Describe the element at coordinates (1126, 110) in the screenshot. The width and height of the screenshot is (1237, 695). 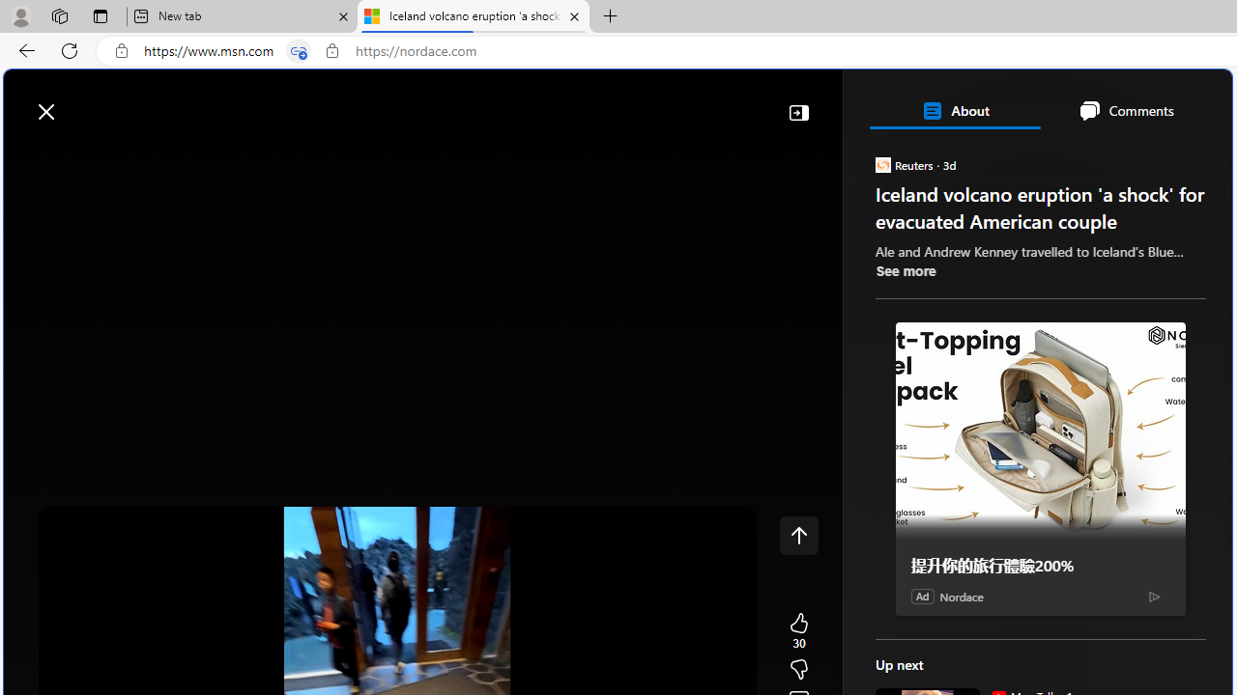
I see `Comments` at that location.